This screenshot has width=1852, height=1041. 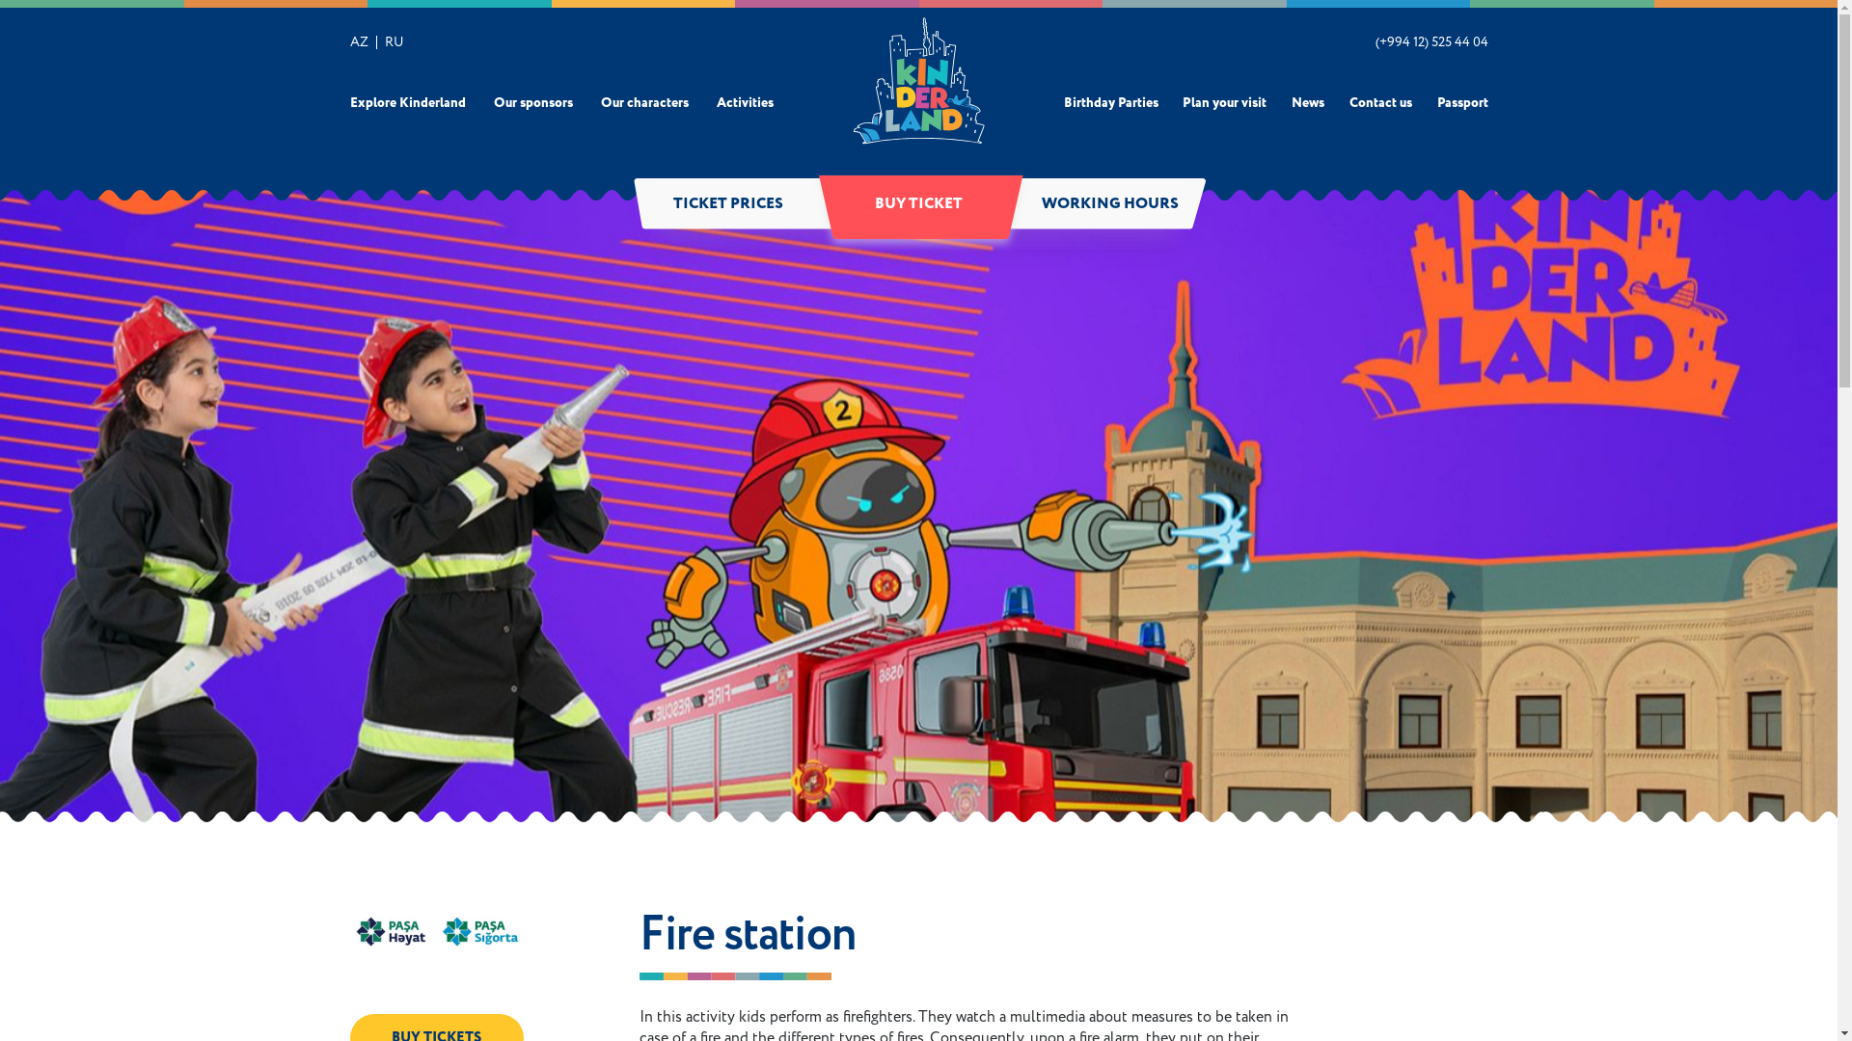 I want to click on BUY TICKET, so click(x=919, y=204).